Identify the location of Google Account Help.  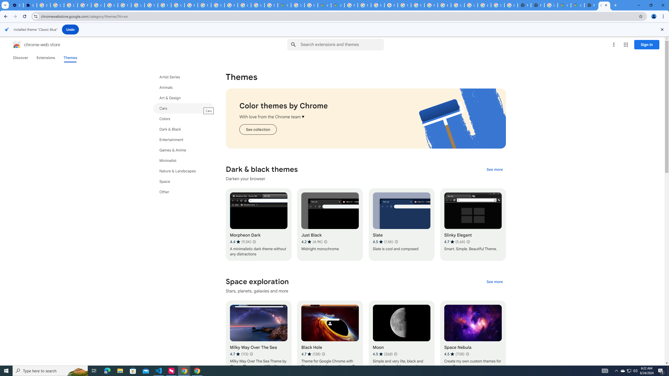
(111, 5).